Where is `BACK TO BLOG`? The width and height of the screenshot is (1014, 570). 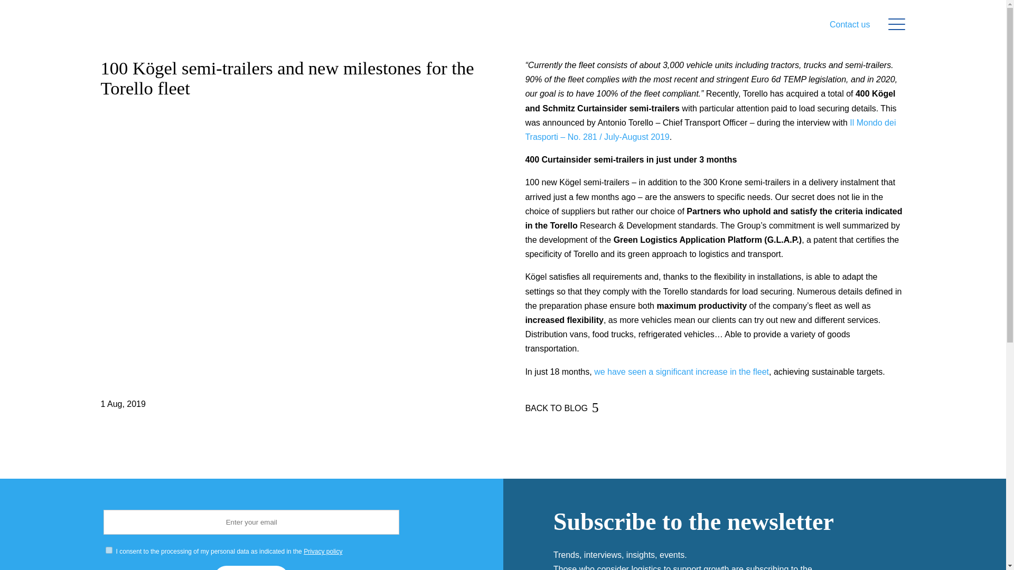
BACK TO BLOG is located at coordinates (557, 408).